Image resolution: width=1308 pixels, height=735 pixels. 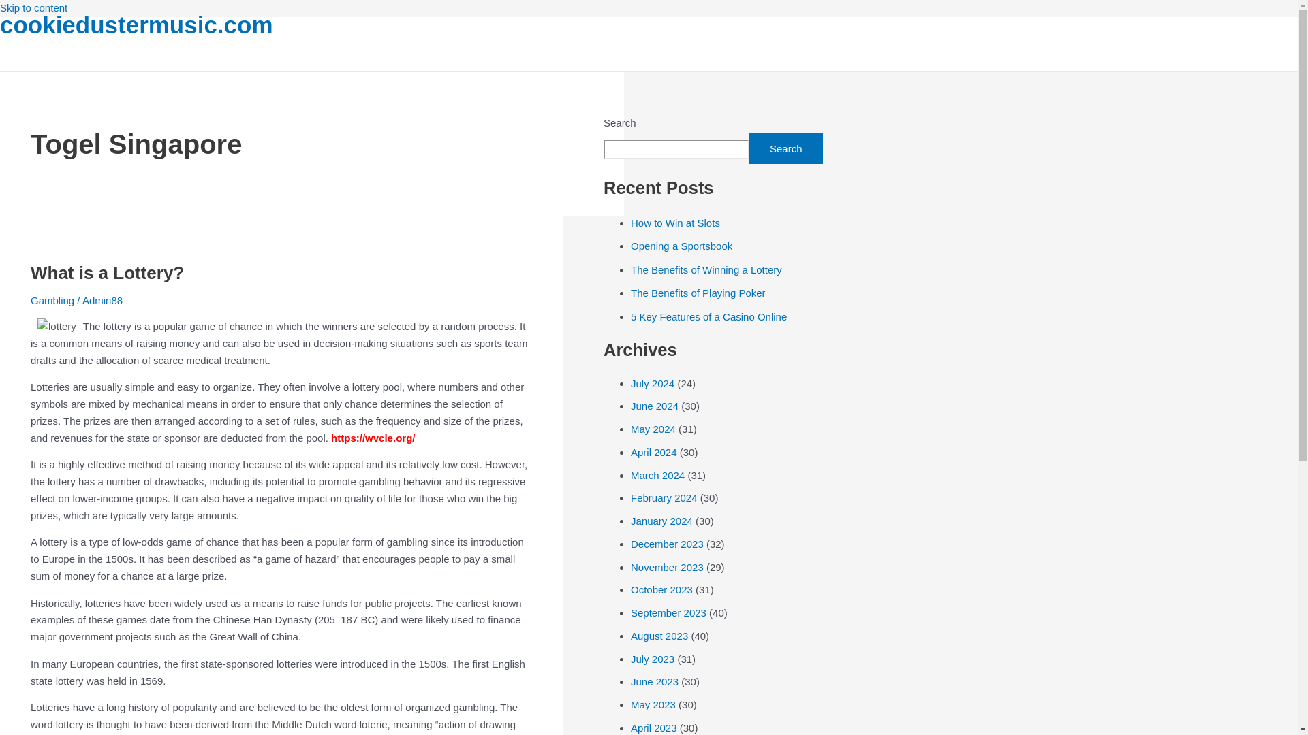 What do you see at coordinates (52, 301) in the screenshot?
I see `Gambling` at bounding box center [52, 301].